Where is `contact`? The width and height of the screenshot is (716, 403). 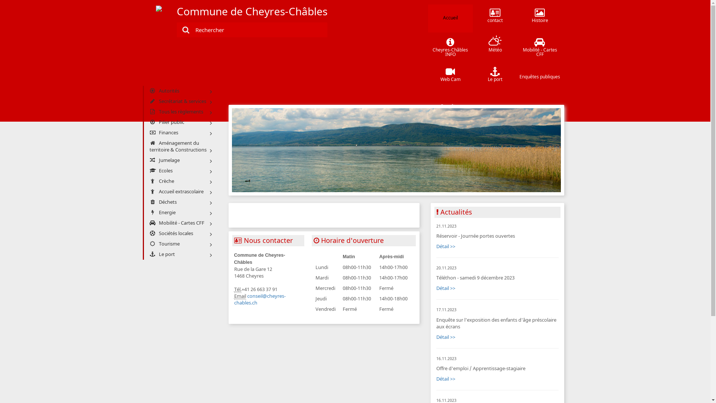 contact is located at coordinates (495, 19).